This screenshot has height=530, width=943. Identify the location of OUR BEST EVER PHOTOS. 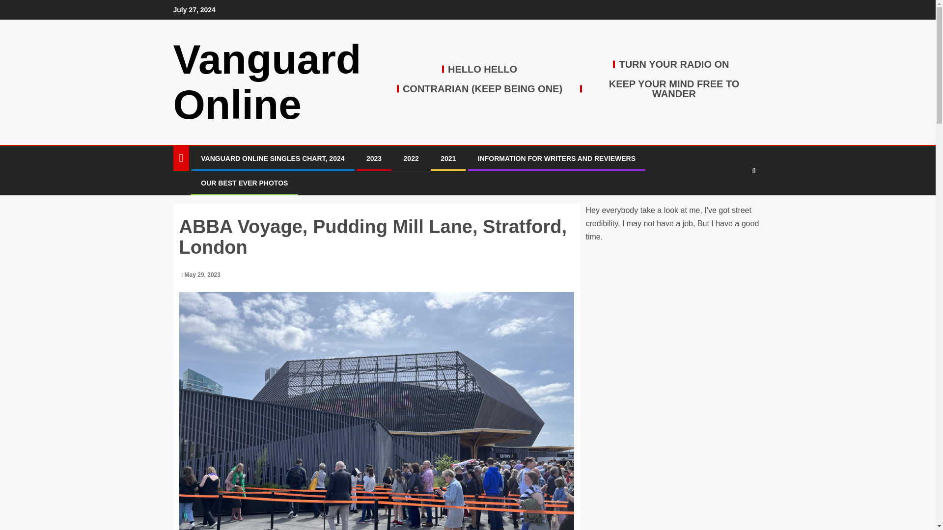
(244, 183).